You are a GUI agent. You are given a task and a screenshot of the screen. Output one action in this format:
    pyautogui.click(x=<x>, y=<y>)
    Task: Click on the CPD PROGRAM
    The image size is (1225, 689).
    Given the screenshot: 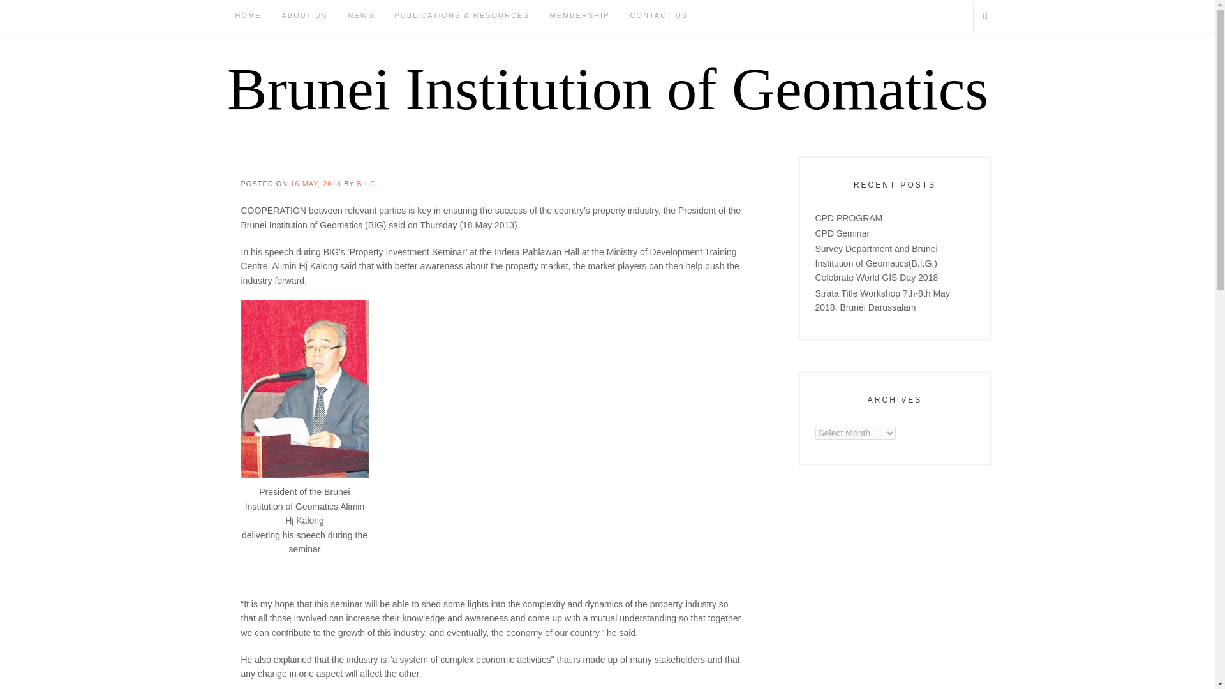 What is the action you would take?
    pyautogui.click(x=849, y=218)
    